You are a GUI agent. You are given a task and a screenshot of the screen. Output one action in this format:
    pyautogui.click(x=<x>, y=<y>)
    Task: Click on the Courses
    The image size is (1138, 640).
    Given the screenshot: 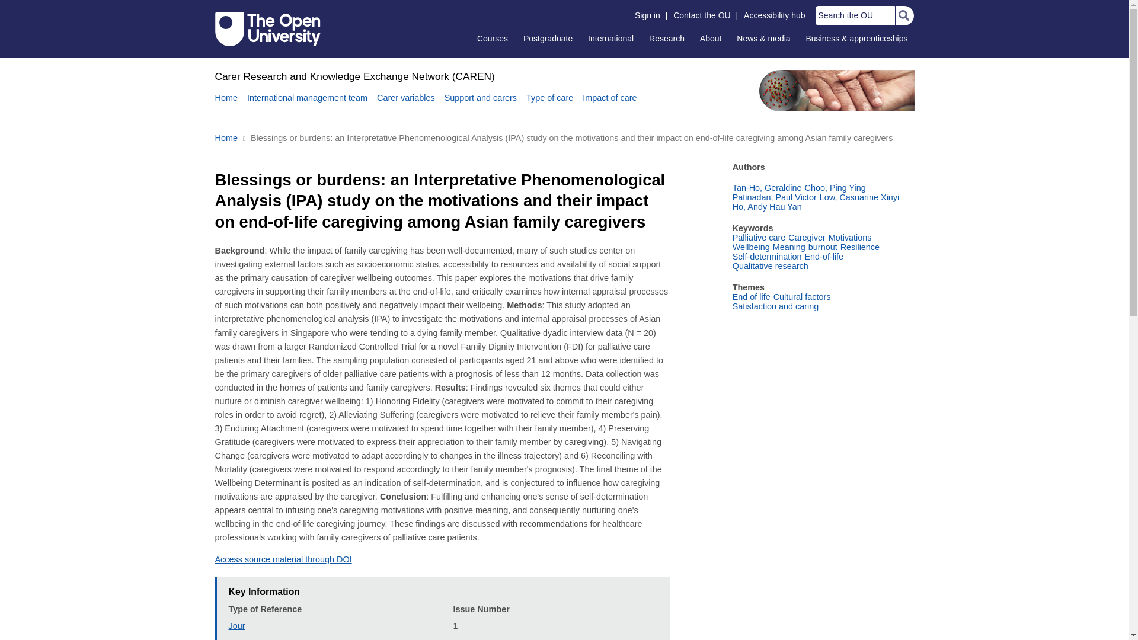 What is the action you would take?
    pyautogui.click(x=492, y=38)
    